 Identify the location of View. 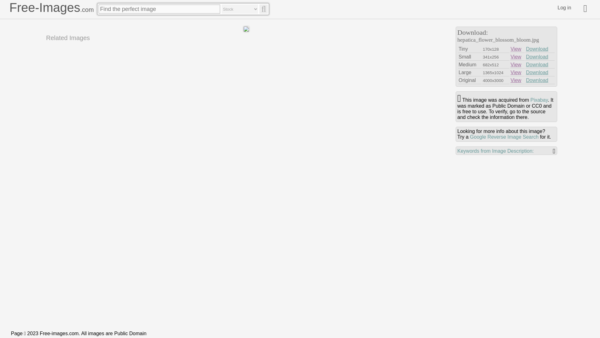
(516, 57).